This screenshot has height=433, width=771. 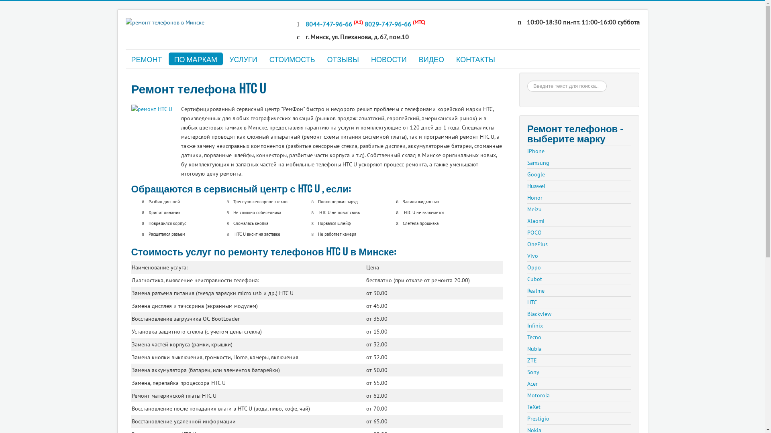 I want to click on Tecno, so click(x=579, y=337).